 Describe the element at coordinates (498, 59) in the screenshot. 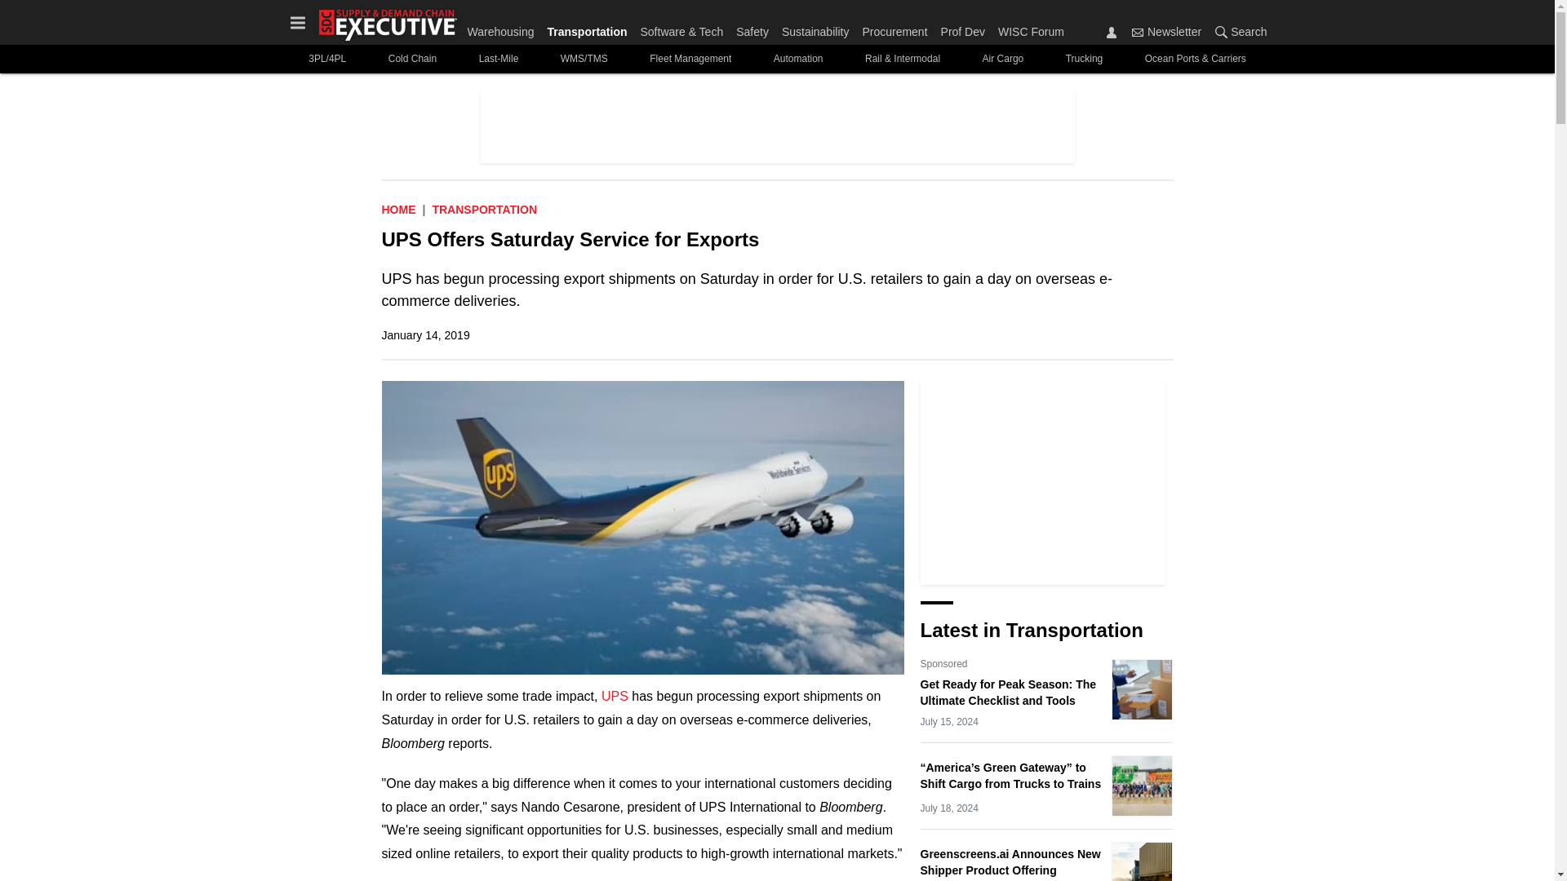

I see `Last-Mile` at that location.